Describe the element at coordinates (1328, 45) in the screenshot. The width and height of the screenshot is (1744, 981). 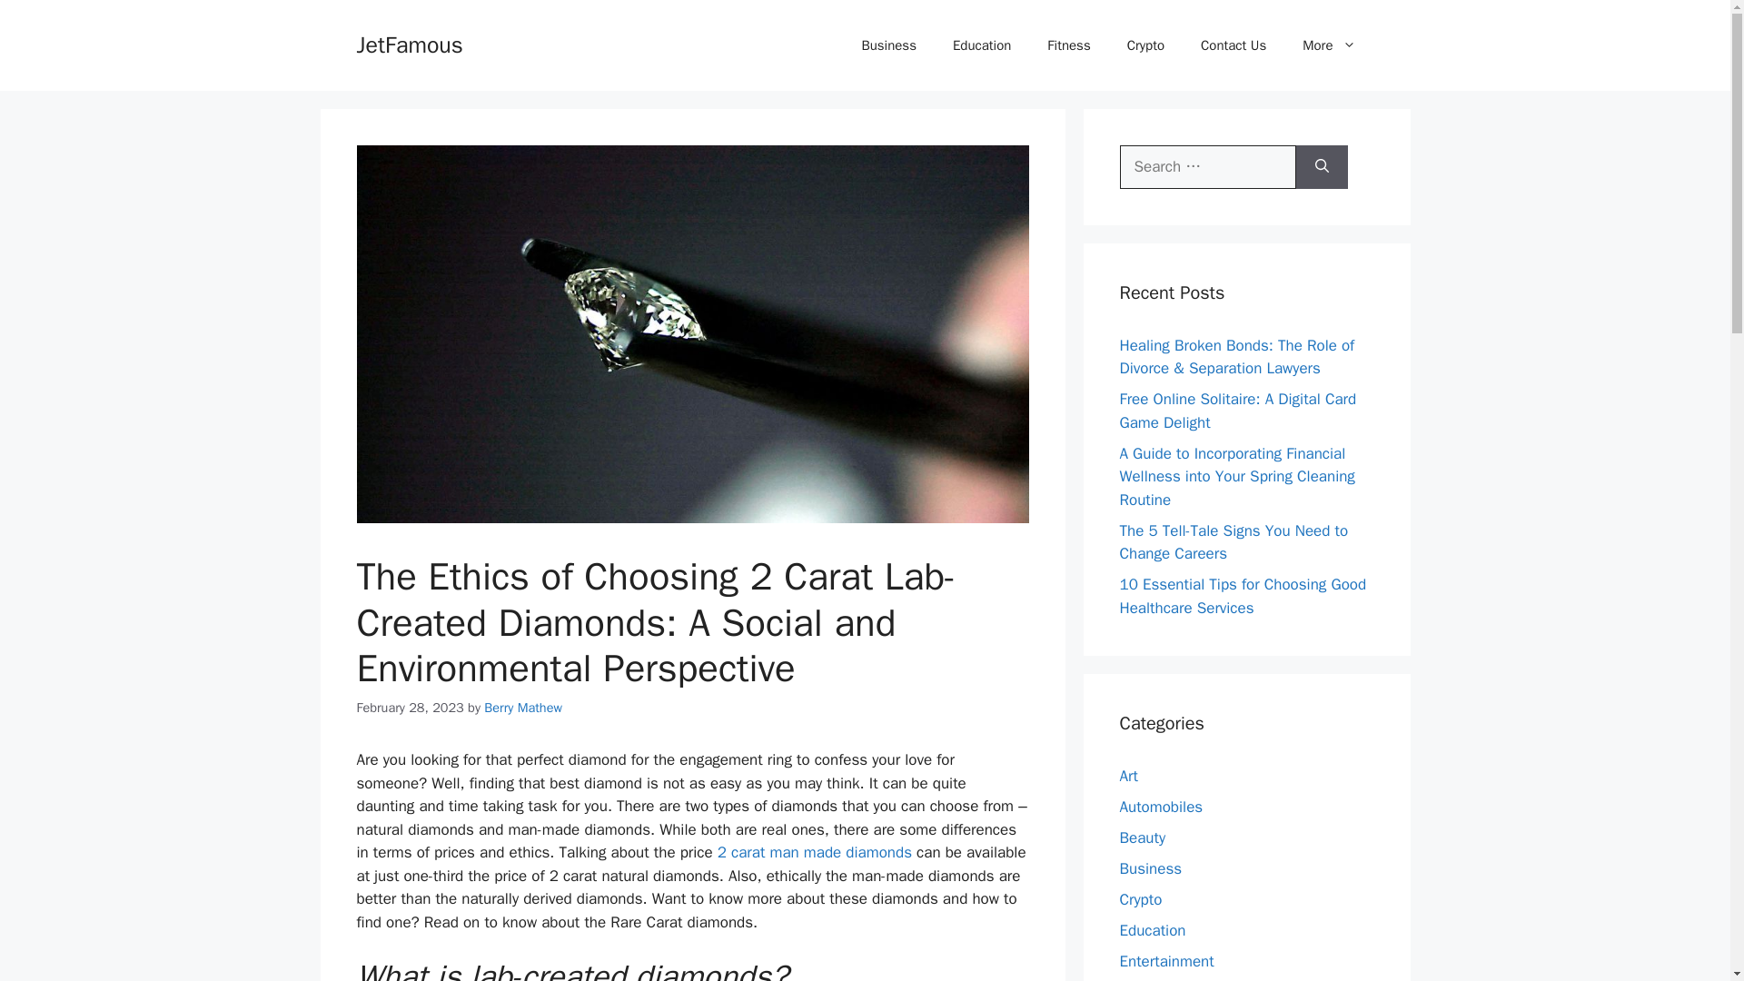
I see `More` at that location.